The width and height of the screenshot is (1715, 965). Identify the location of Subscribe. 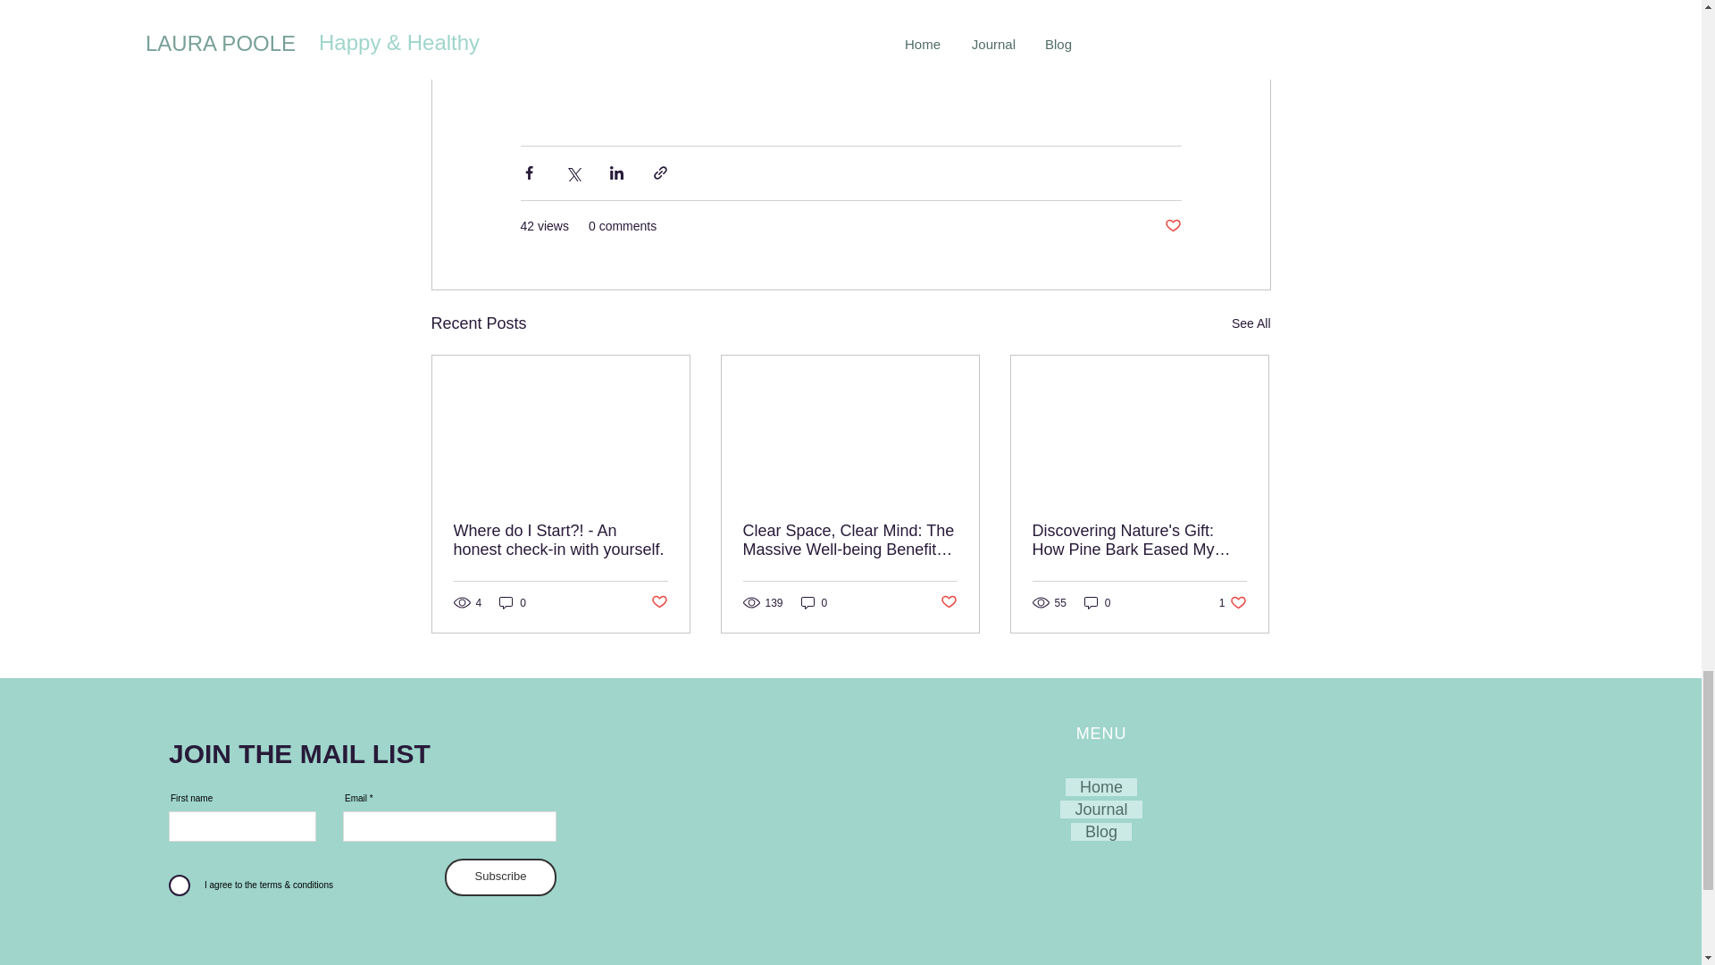
(657, 602).